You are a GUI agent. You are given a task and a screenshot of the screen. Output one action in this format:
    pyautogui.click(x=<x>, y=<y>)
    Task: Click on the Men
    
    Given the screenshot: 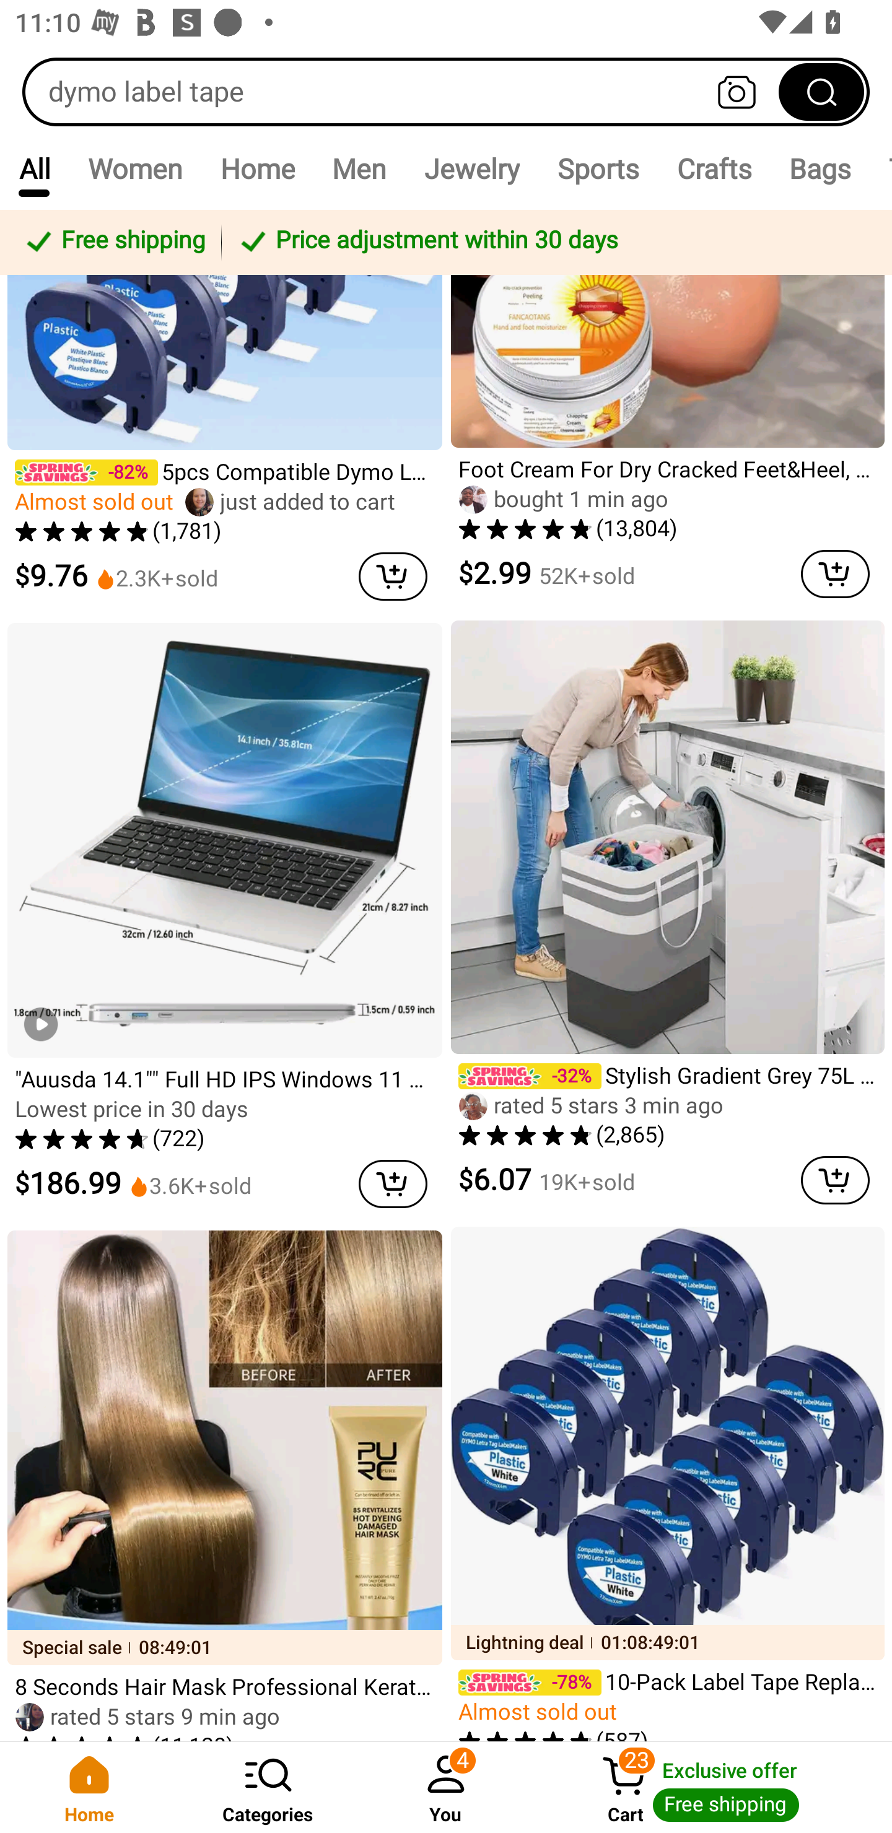 What is the action you would take?
    pyautogui.click(x=359, y=168)
    